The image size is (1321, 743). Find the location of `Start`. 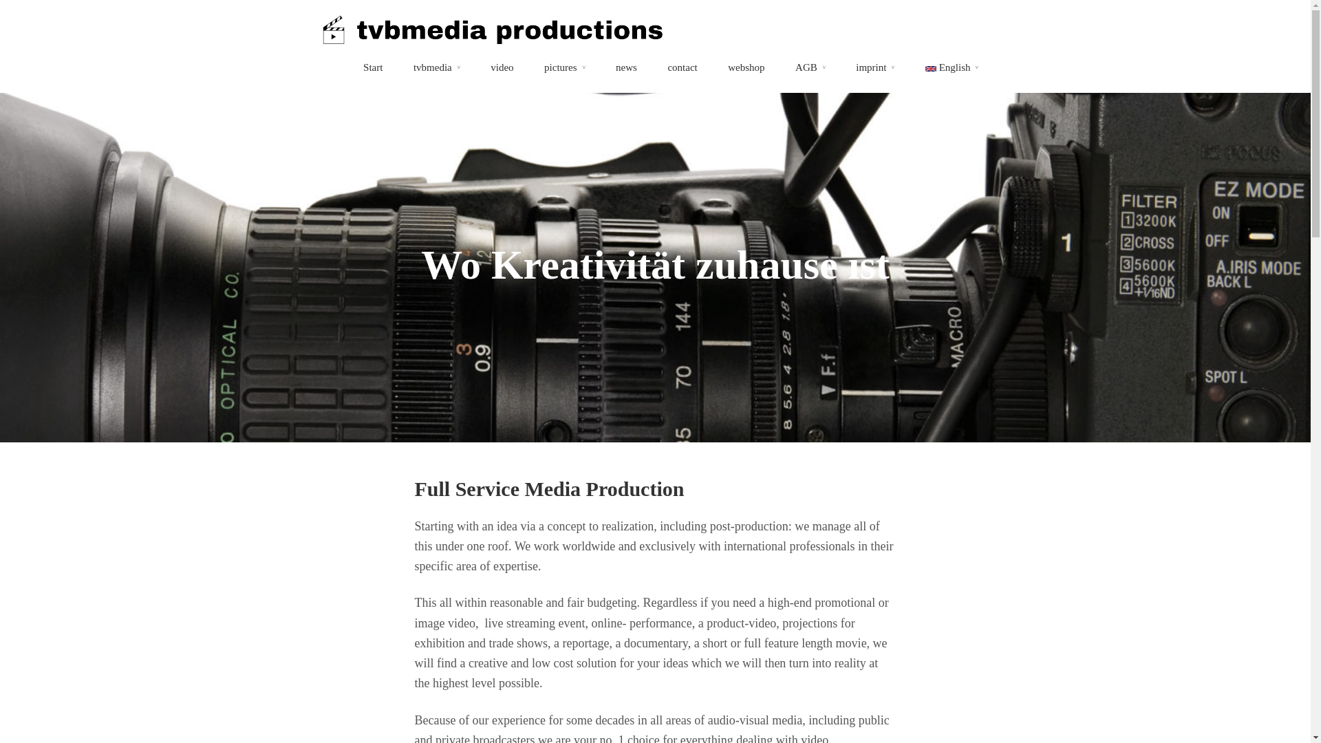

Start is located at coordinates (373, 67).